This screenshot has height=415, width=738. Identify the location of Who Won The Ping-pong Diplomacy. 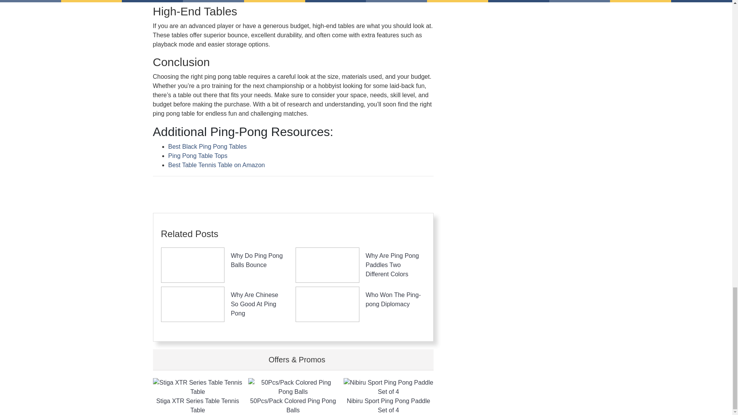
(393, 300).